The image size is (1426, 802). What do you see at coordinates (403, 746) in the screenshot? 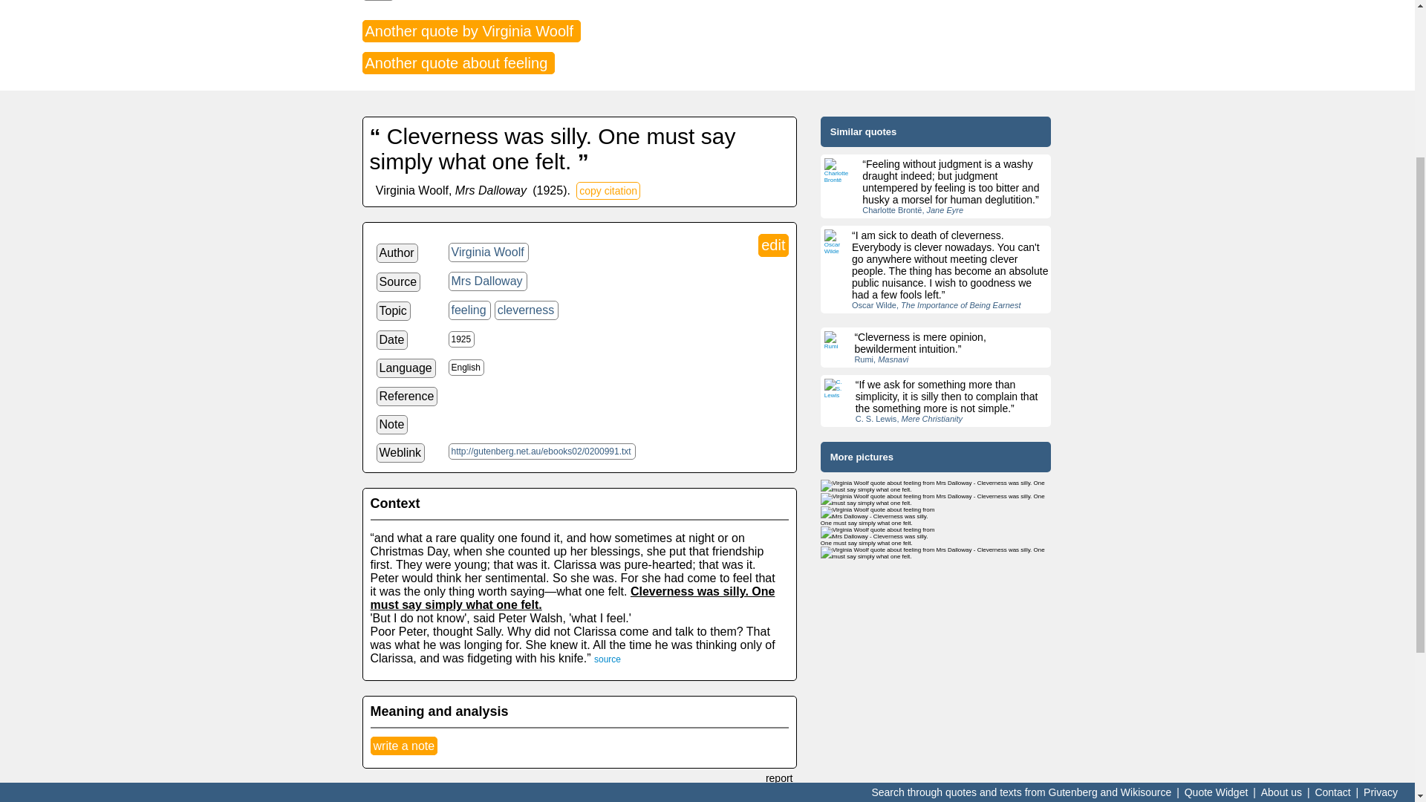
I see `write a note` at bounding box center [403, 746].